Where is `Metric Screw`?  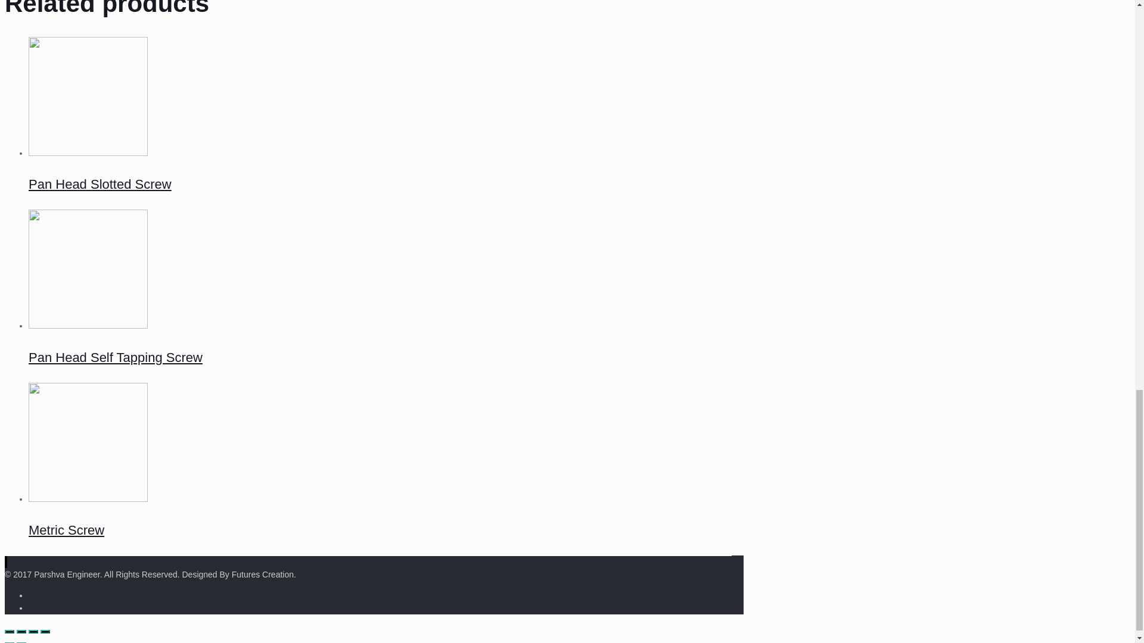 Metric Screw is located at coordinates (66, 530).